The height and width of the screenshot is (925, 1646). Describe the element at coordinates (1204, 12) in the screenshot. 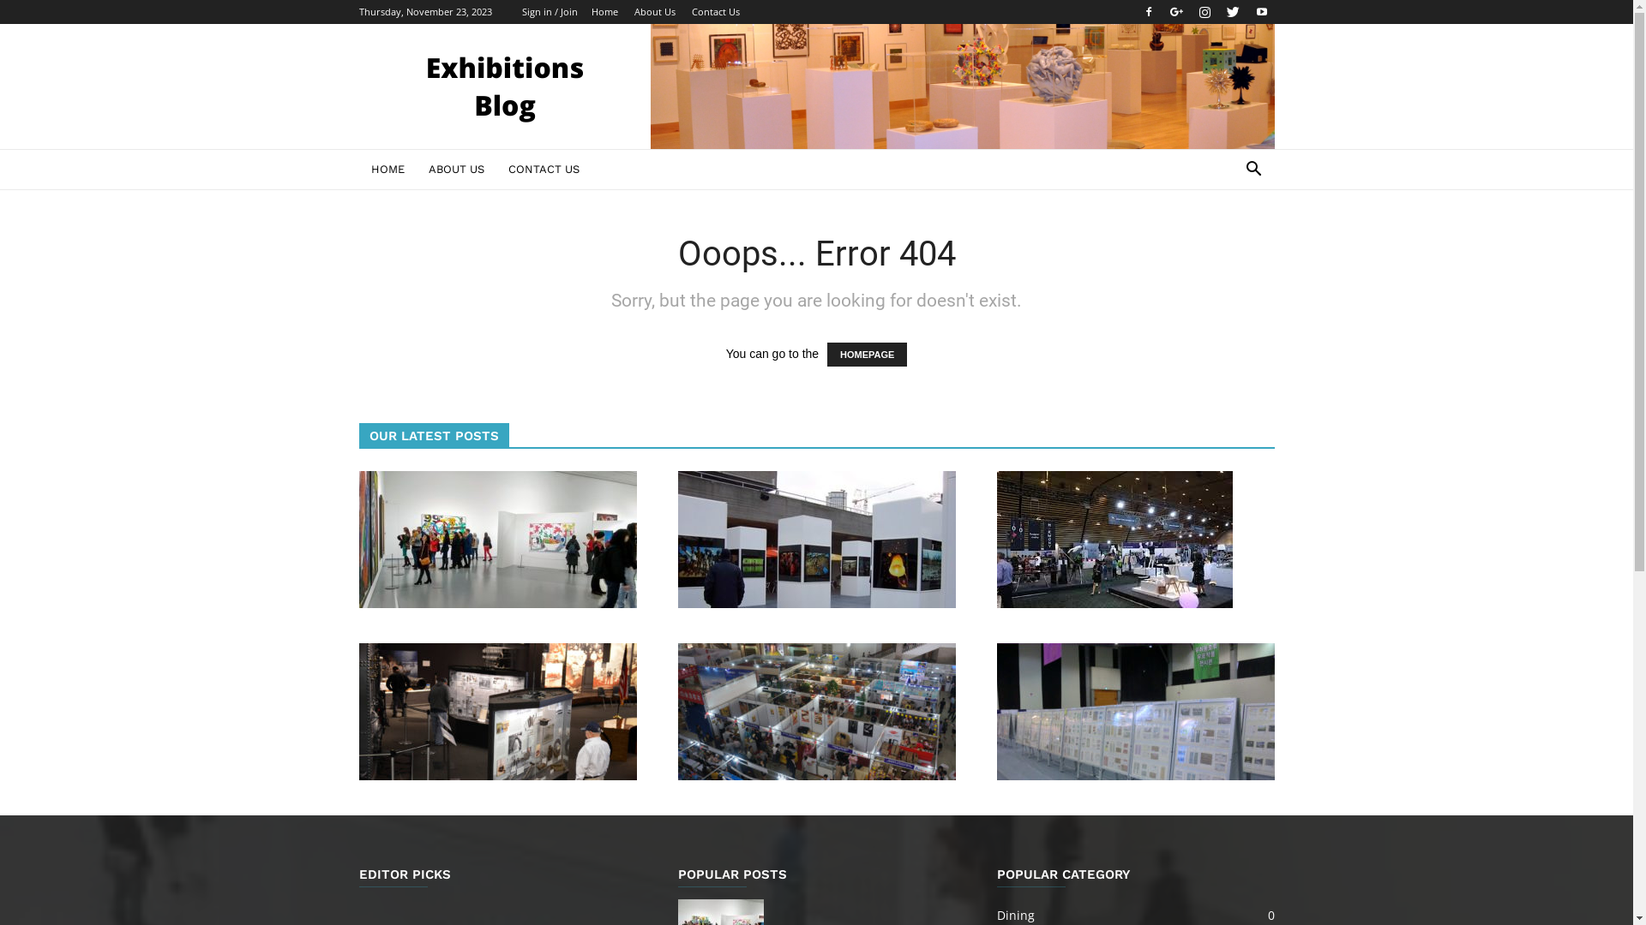

I see `Instagram` at that location.